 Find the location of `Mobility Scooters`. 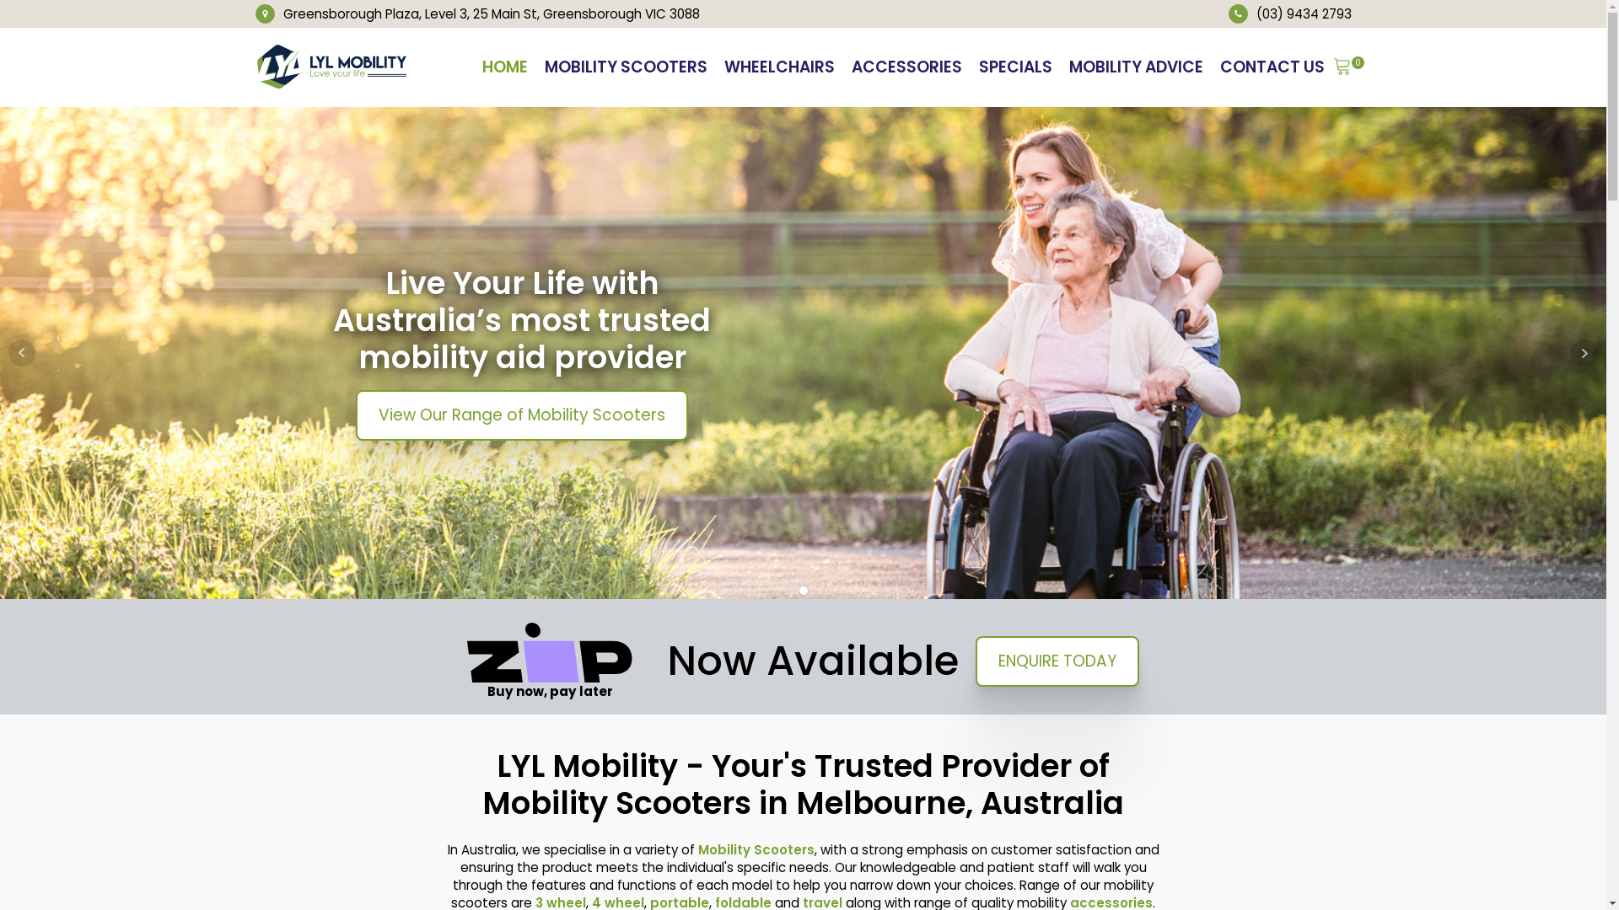

Mobility Scooters is located at coordinates (756, 849).